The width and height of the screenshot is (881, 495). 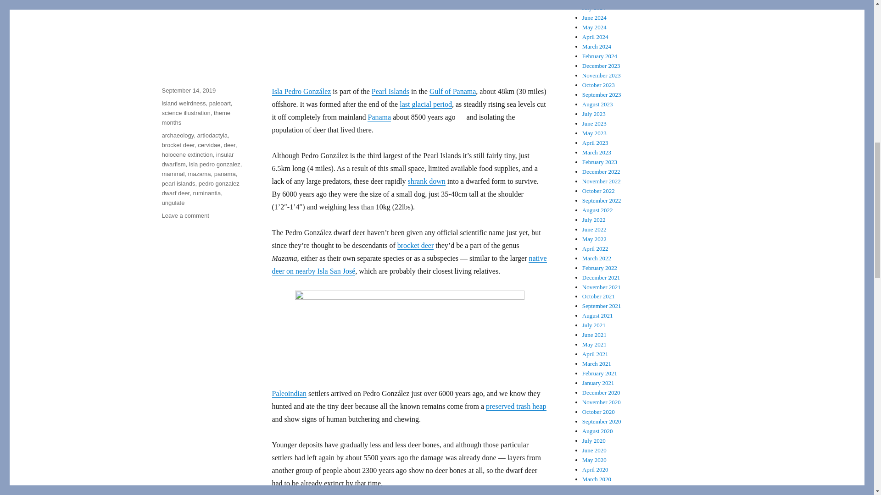 I want to click on artiodactyla, so click(x=212, y=136).